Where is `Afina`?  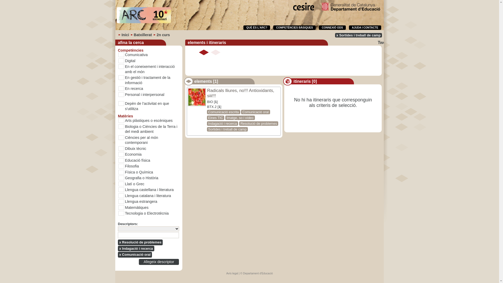
Afina is located at coordinates (6, 3).